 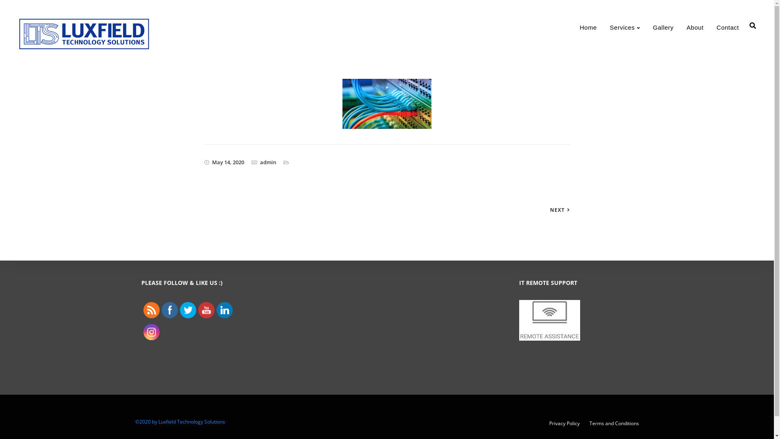 What do you see at coordinates (625, 27) in the screenshot?
I see `Services` at bounding box center [625, 27].